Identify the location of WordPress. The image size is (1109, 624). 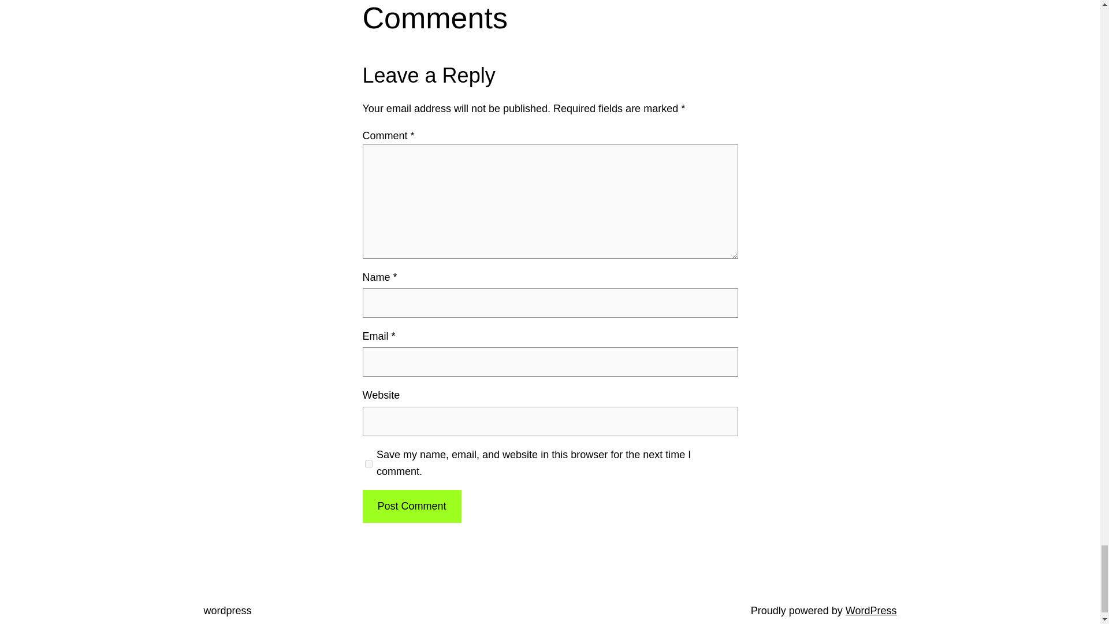
(871, 610).